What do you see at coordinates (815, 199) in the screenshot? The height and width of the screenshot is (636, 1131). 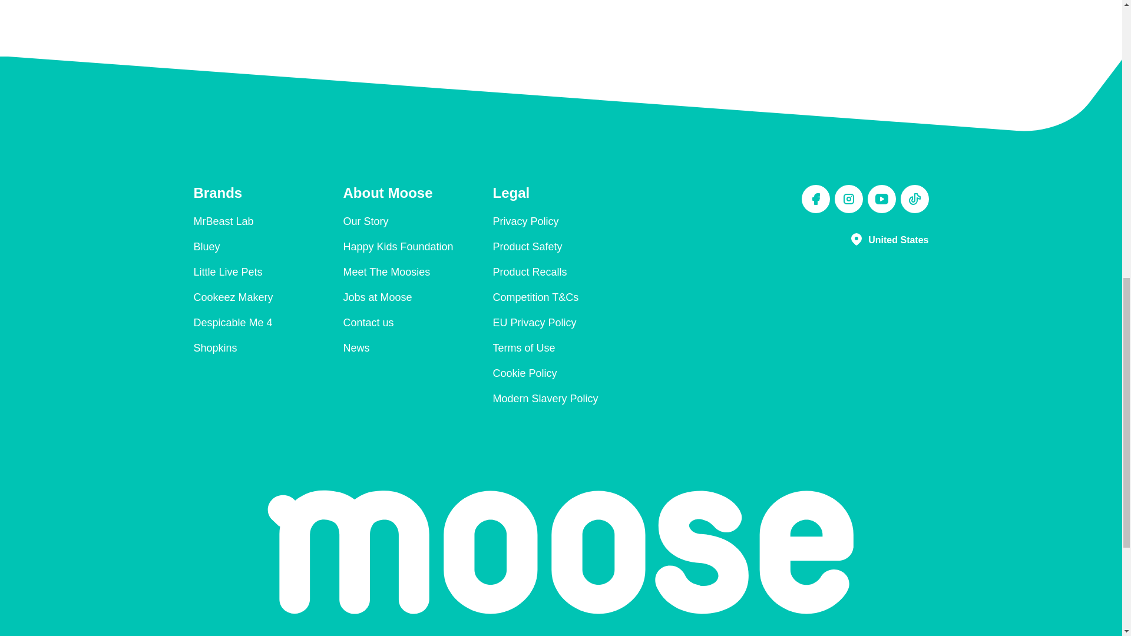 I see `Facebook` at bounding box center [815, 199].